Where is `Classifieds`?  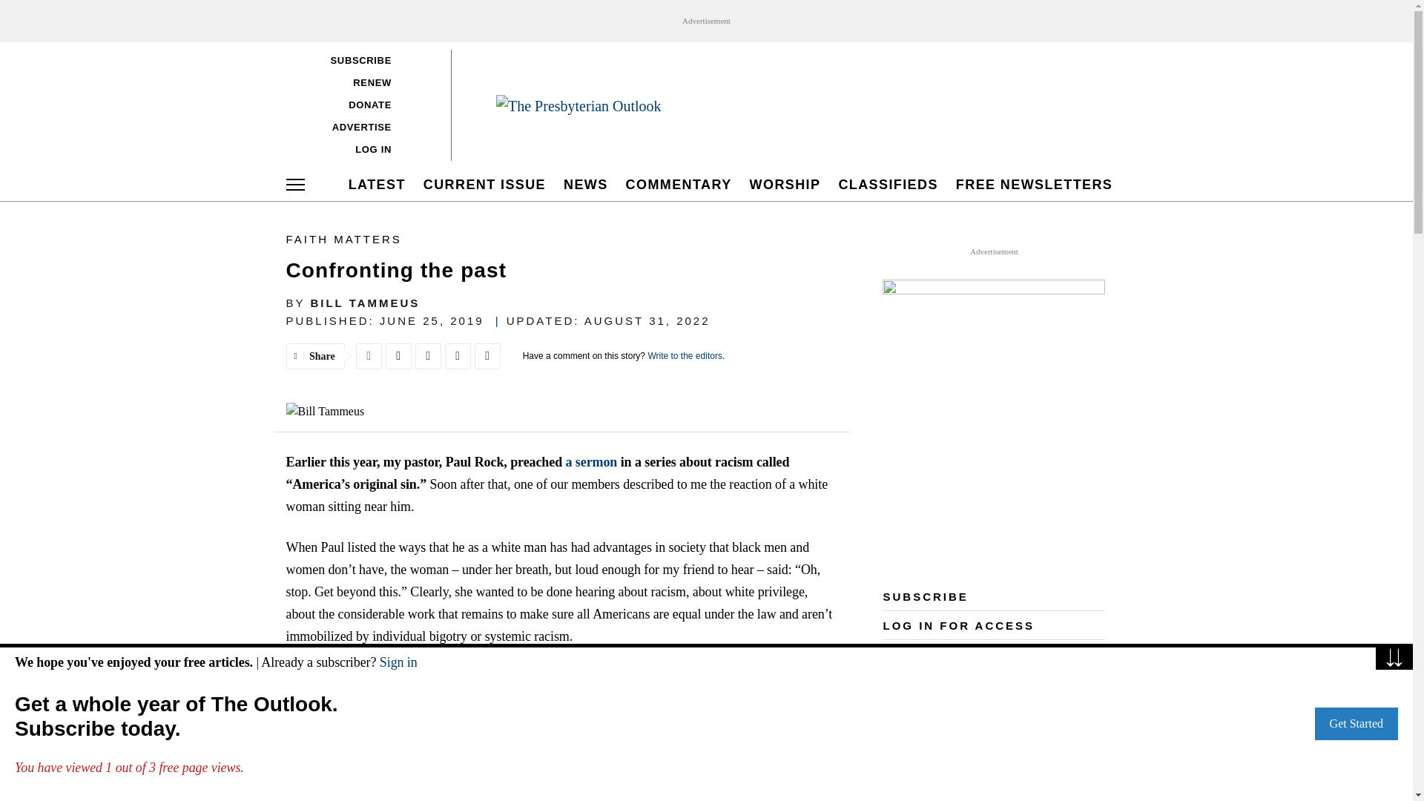 Classifieds is located at coordinates (888, 184).